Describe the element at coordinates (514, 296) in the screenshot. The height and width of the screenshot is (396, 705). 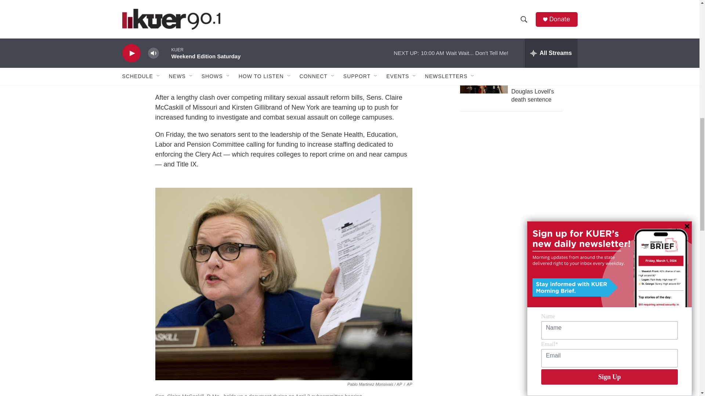
I see `3rd party ad content` at that location.